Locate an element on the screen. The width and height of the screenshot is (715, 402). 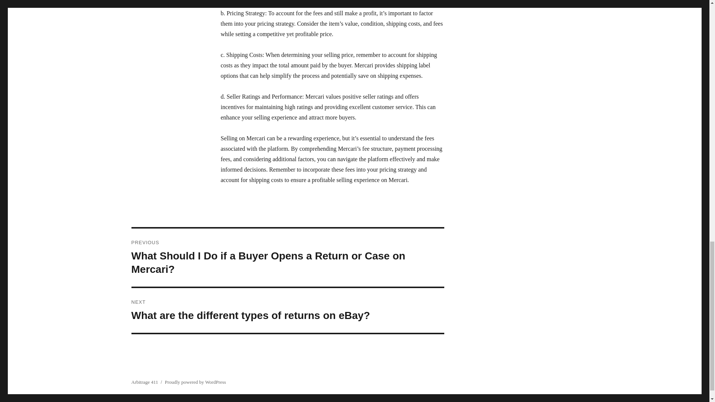
Proudly powered by WordPress is located at coordinates (195, 382).